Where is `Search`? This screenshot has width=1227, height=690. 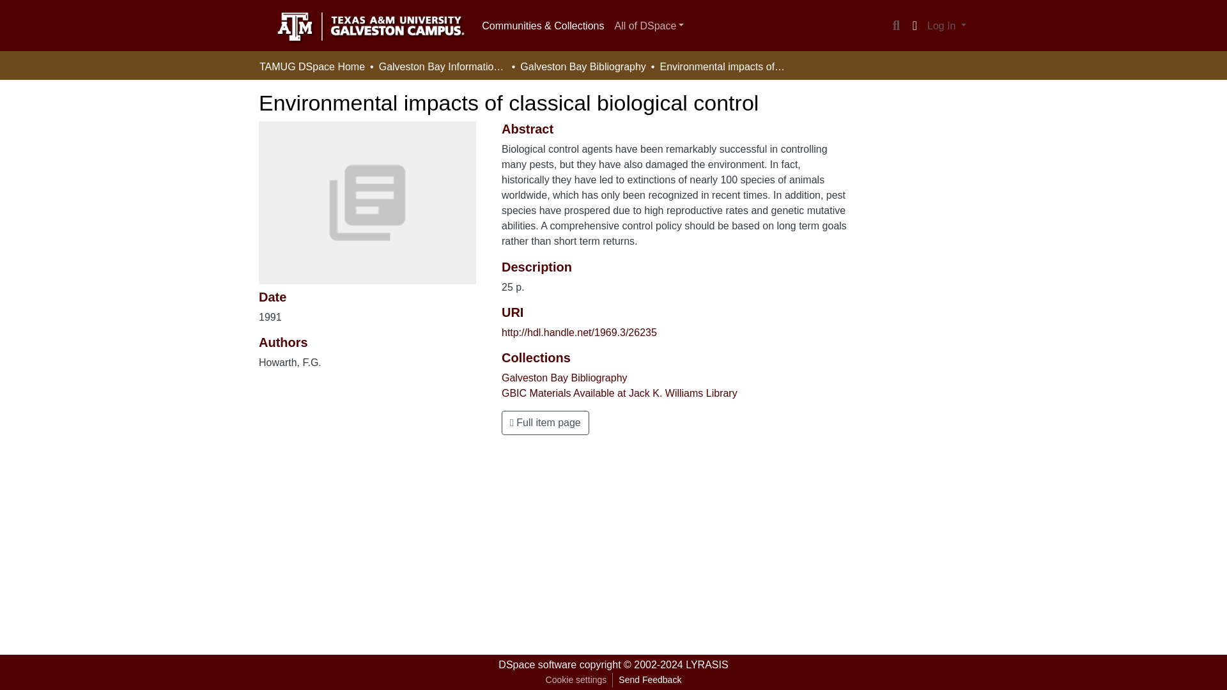 Search is located at coordinates (896, 26).